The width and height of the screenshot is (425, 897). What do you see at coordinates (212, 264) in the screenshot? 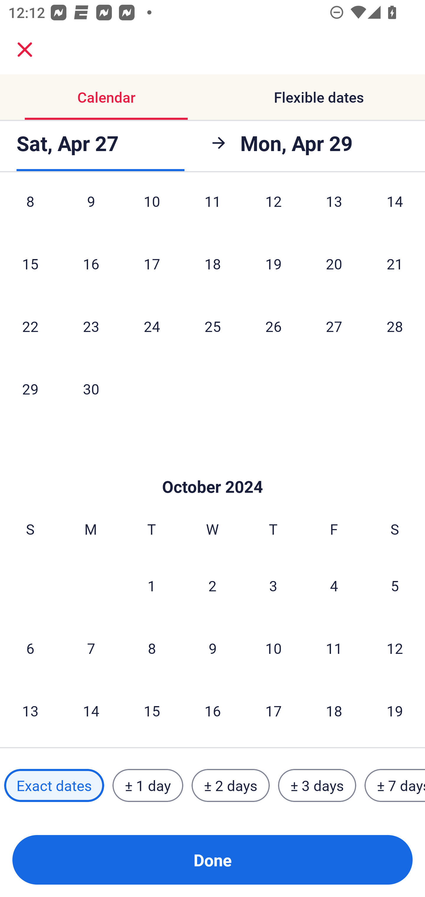
I see `18 Wednesday, September 18, 2024` at bounding box center [212, 264].